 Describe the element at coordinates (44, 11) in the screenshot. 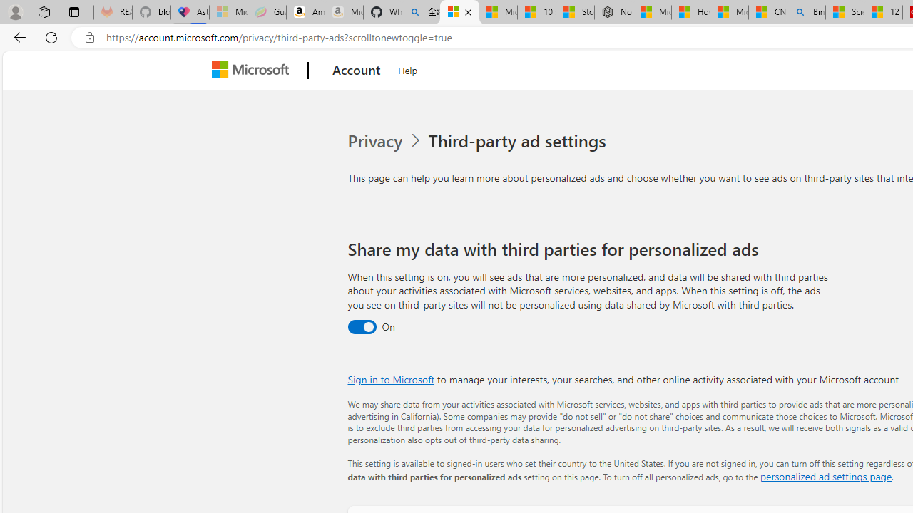

I see `Workspaces` at that location.